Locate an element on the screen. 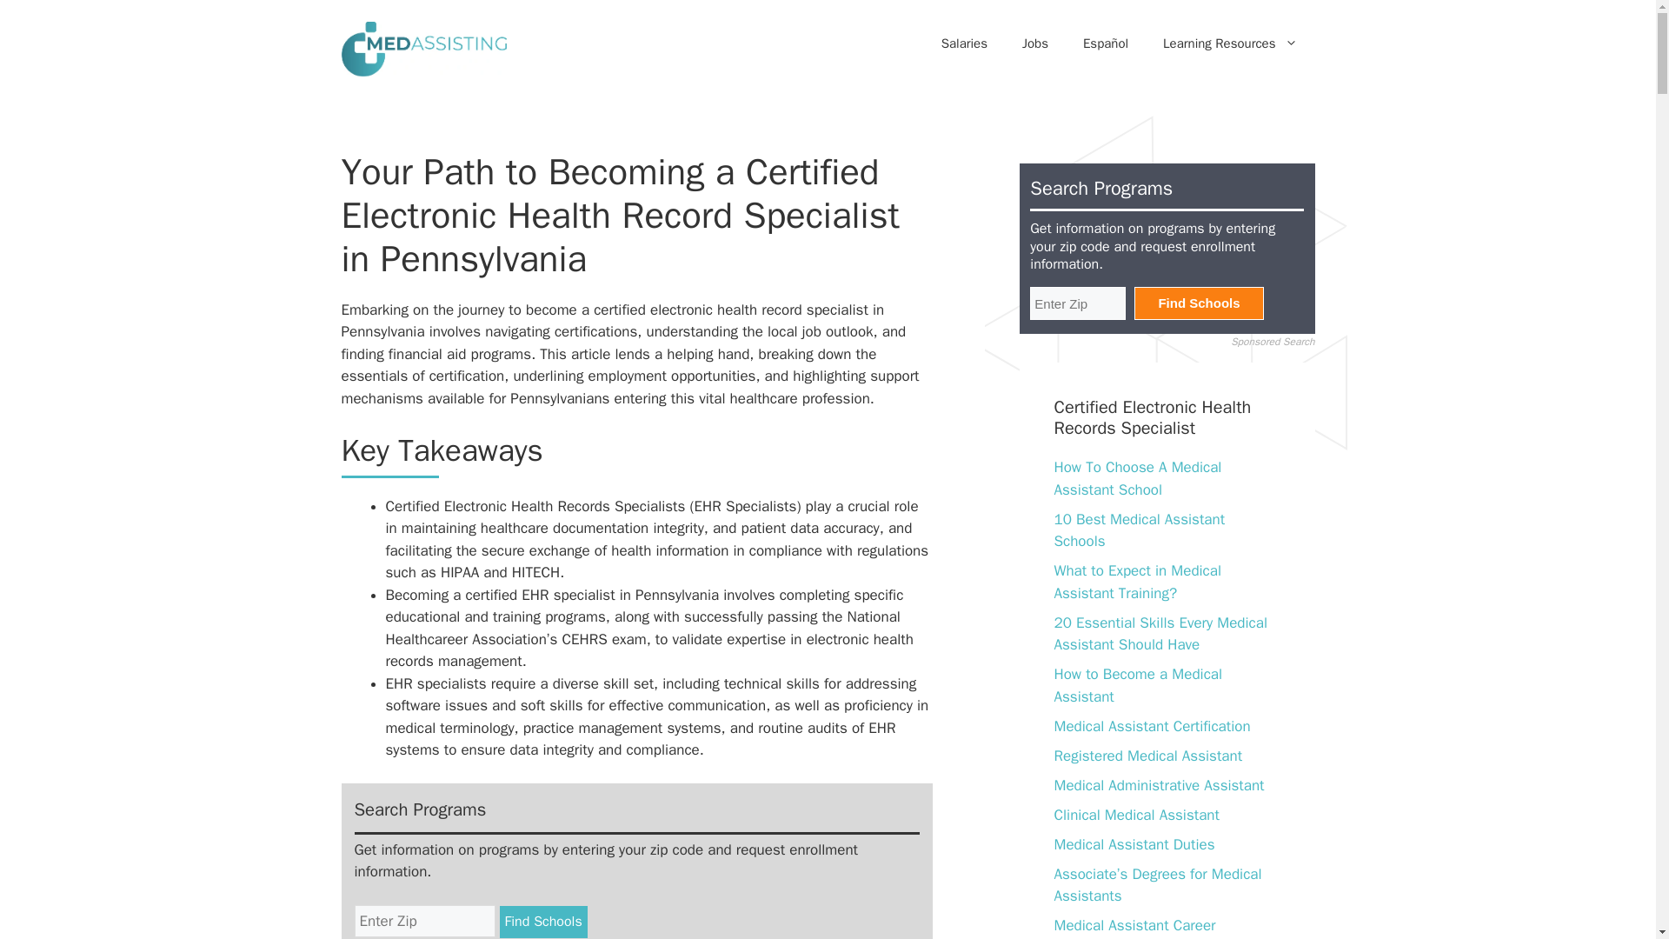 This screenshot has width=1669, height=939. Find Schools is located at coordinates (542, 922).